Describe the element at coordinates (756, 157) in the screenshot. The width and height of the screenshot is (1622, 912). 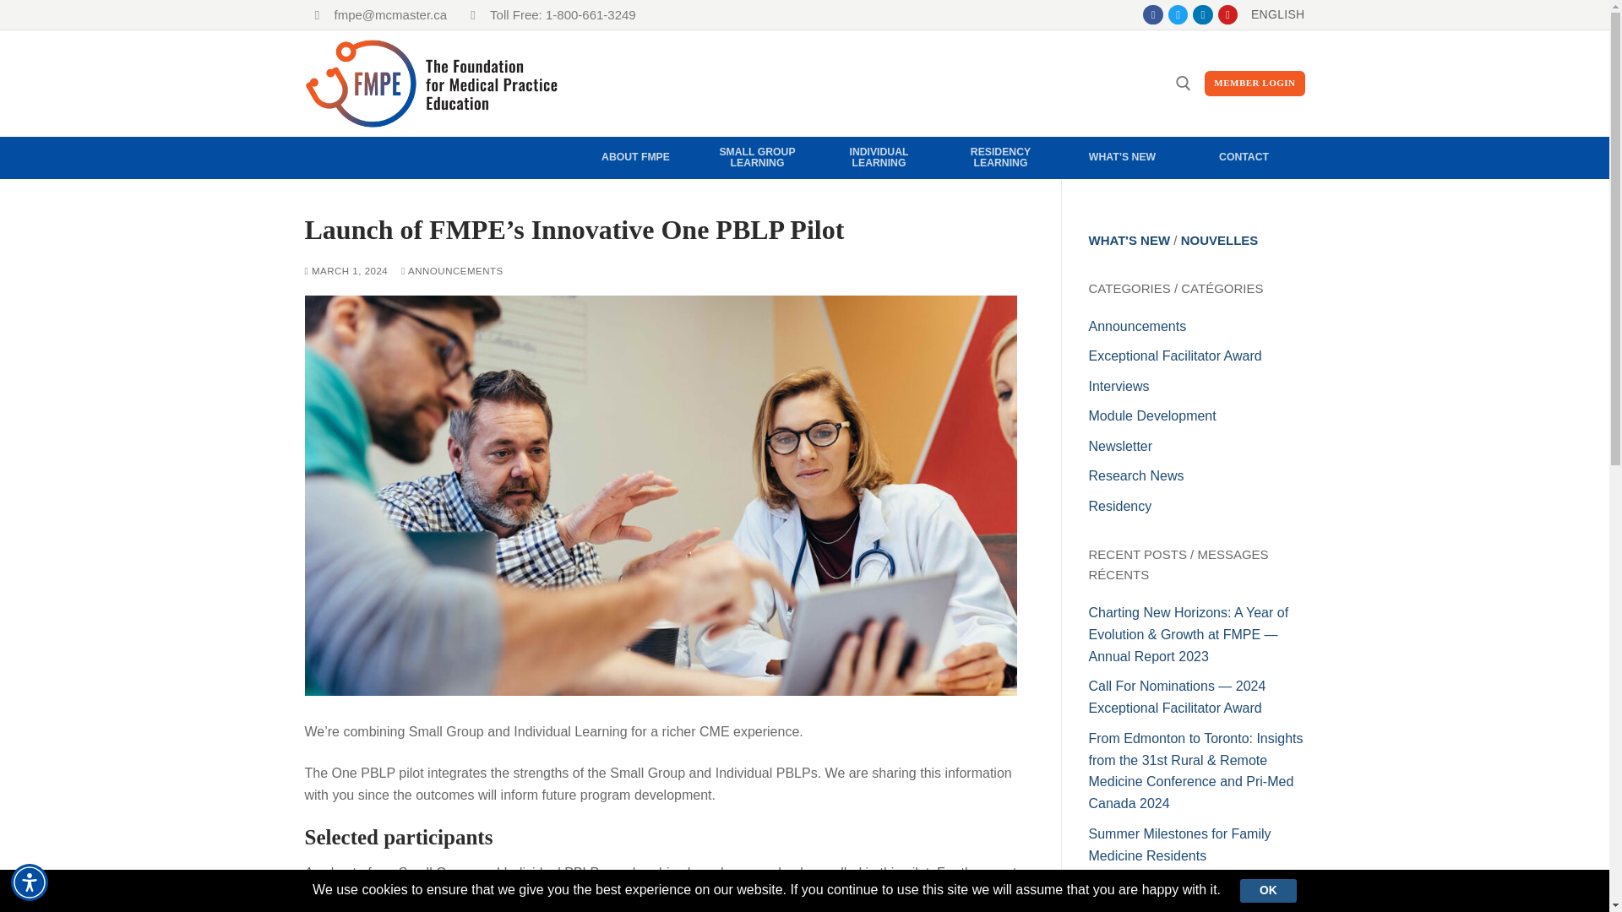
I see `SMALL GROUP LEARNING` at that location.